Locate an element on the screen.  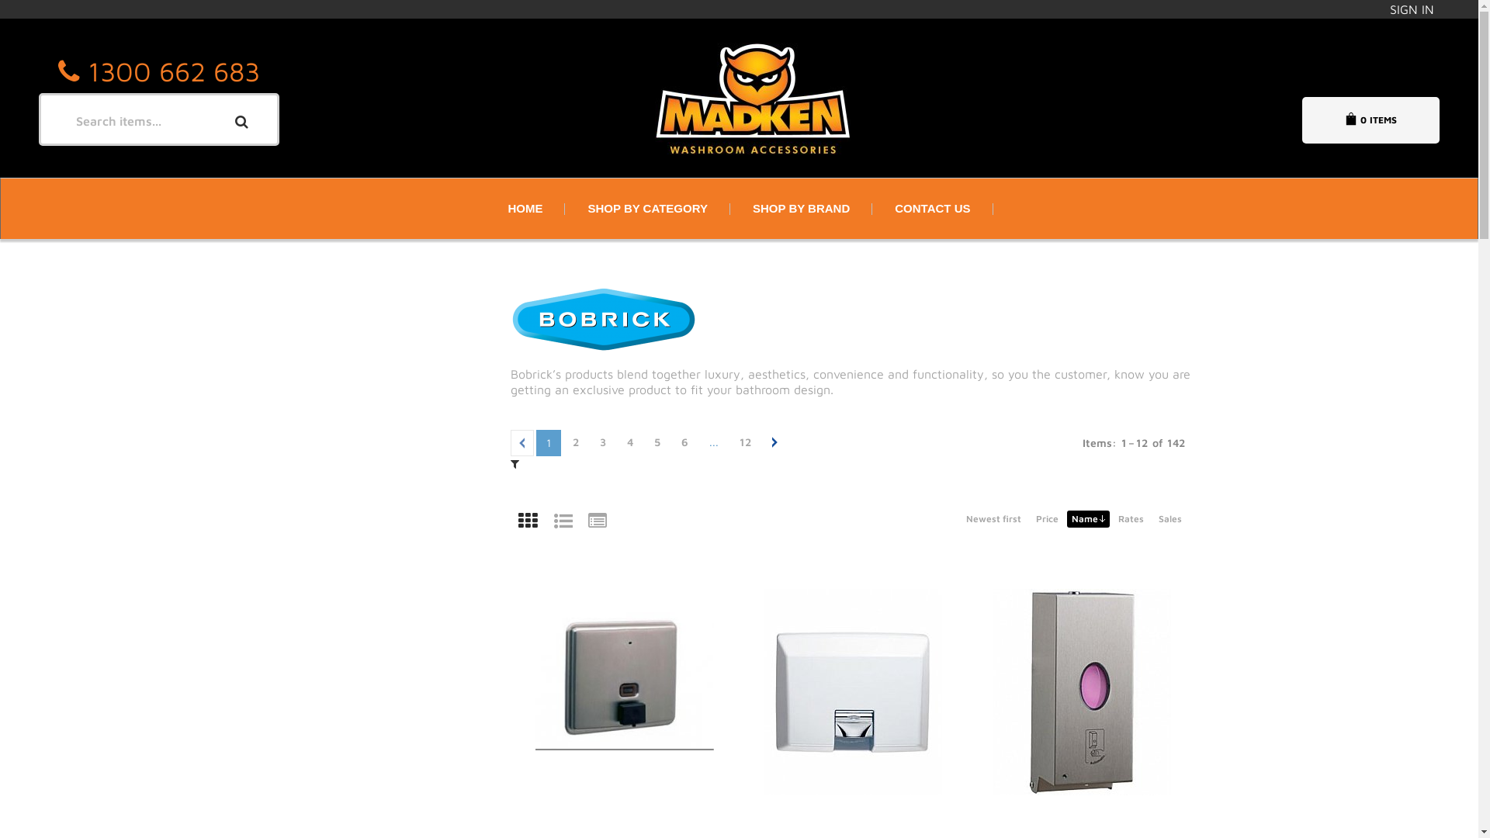
Previous page is located at coordinates (522, 443).